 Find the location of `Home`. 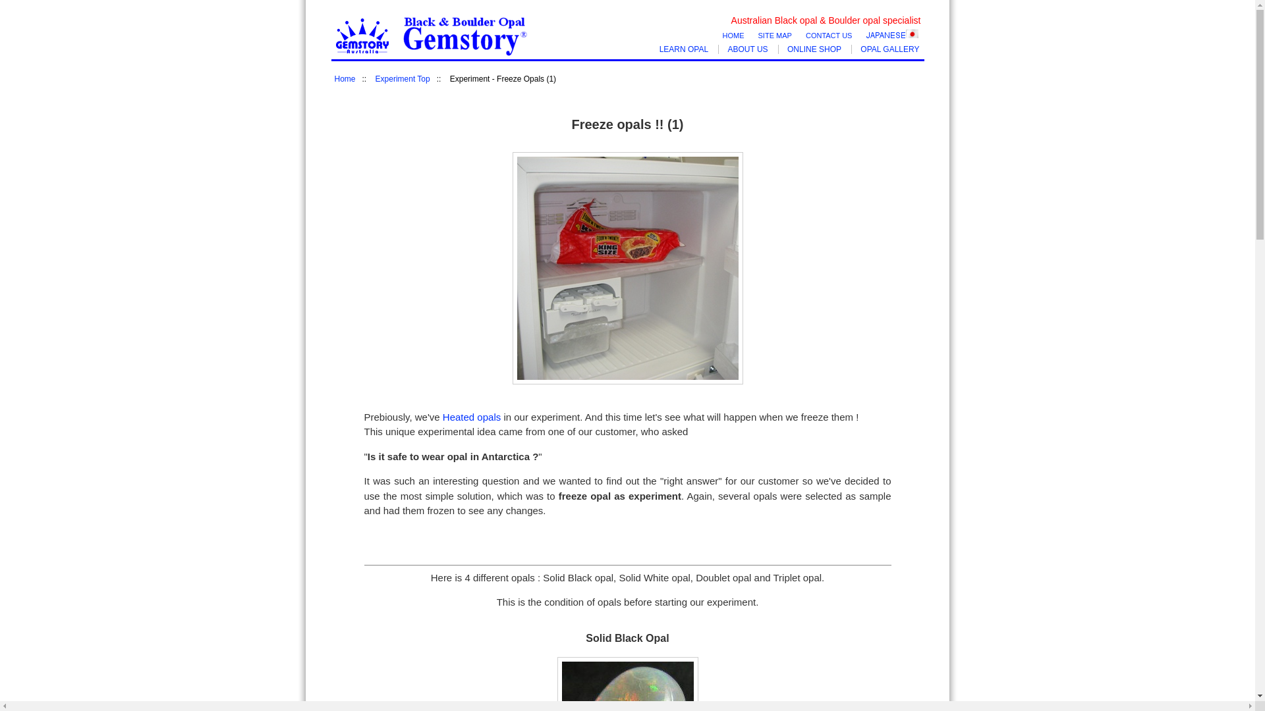

Home is located at coordinates (345, 79).